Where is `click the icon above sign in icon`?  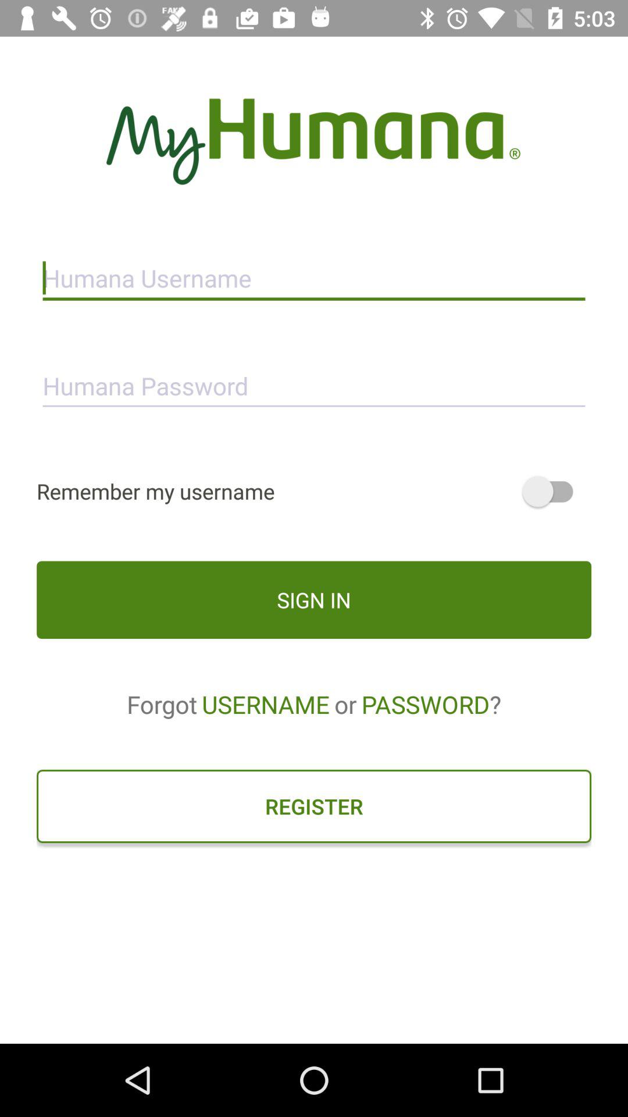 click the icon above sign in icon is located at coordinates (314, 491).